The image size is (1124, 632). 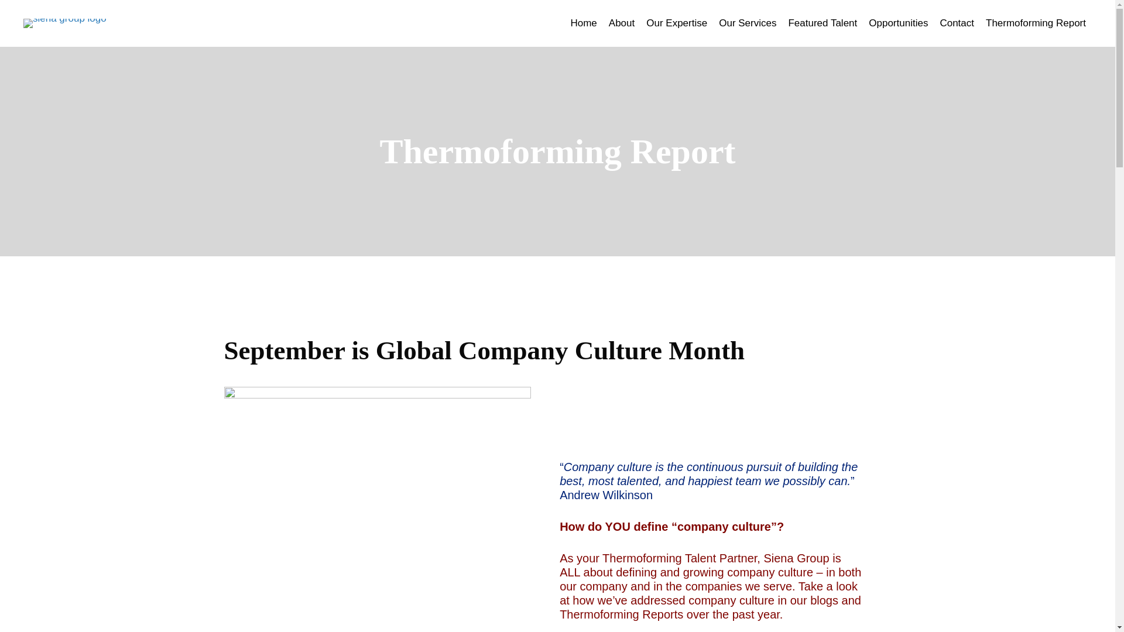 What do you see at coordinates (622, 23) in the screenshot?
I see `About` at bounding box center [622, 23].